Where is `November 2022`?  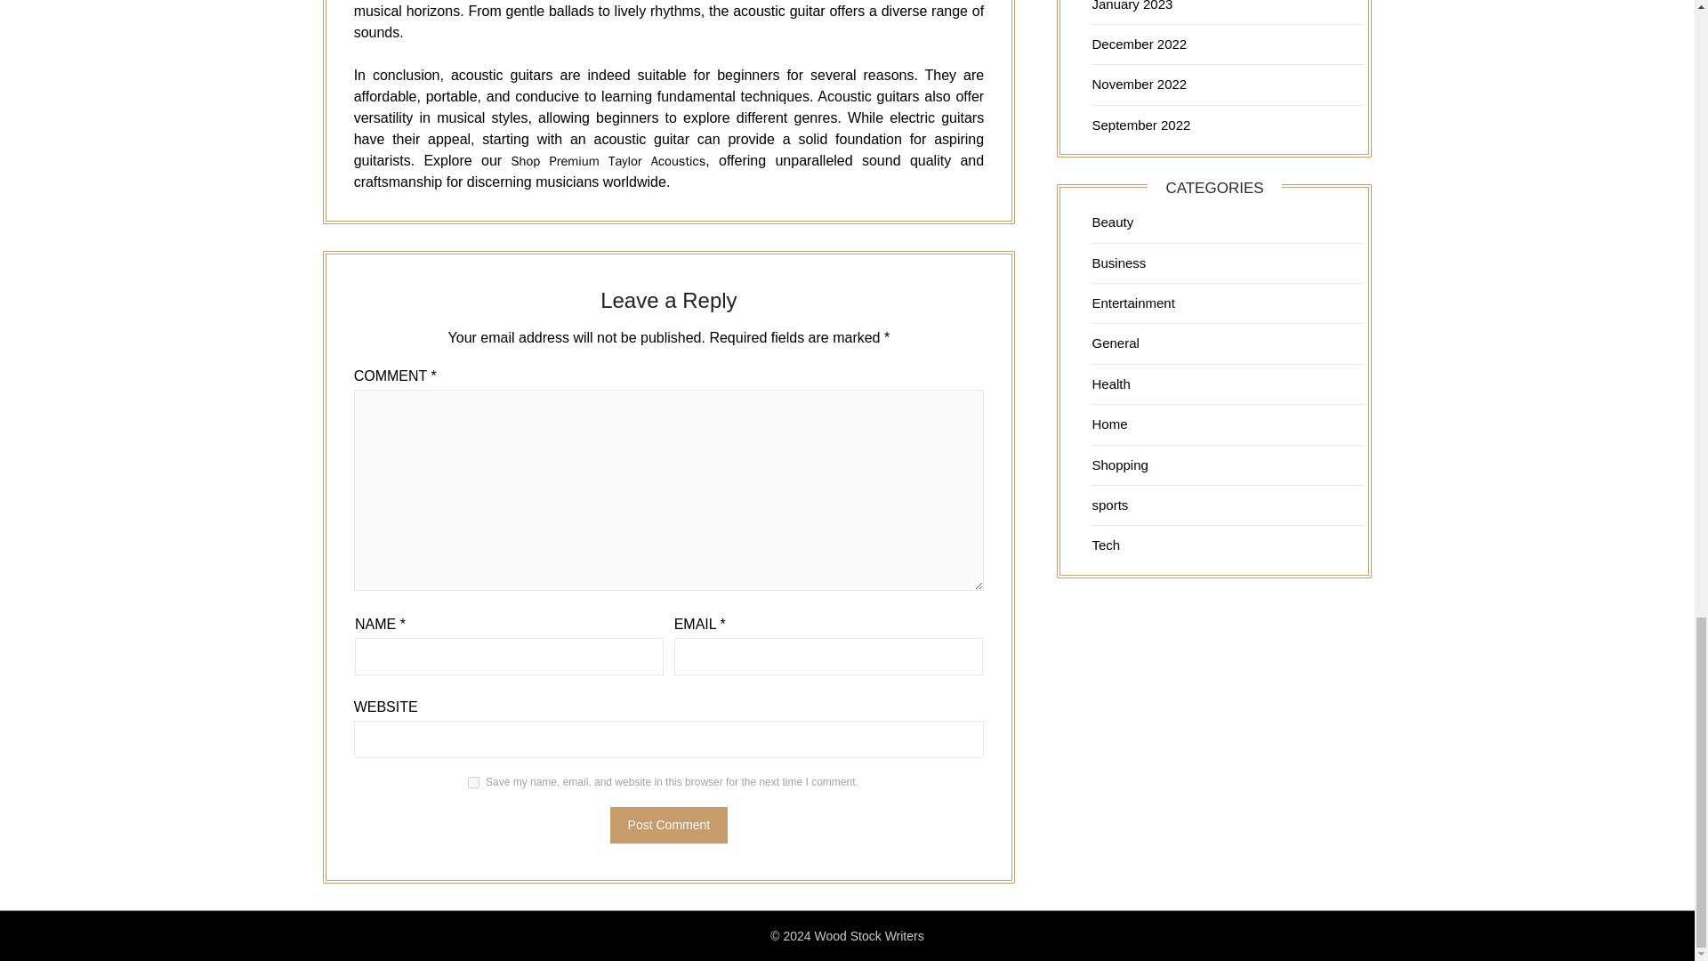 November 2022 is located at coordinates (1139, 84).